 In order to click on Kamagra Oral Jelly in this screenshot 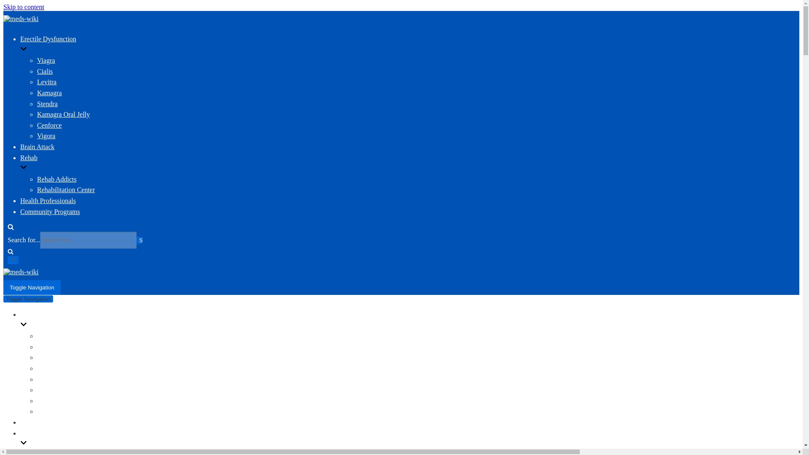, I will do `click(63, 114)`.